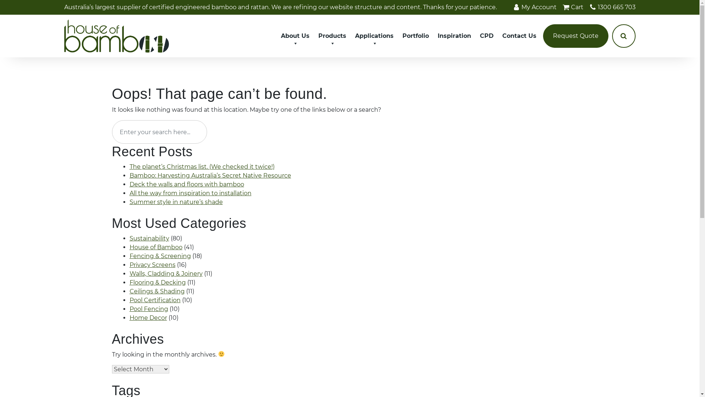 The image size is (705, 397). Describe the element at coordinates (166, 273) in the screenshot. I see `Walls, Cladding & Joinery` at that location.